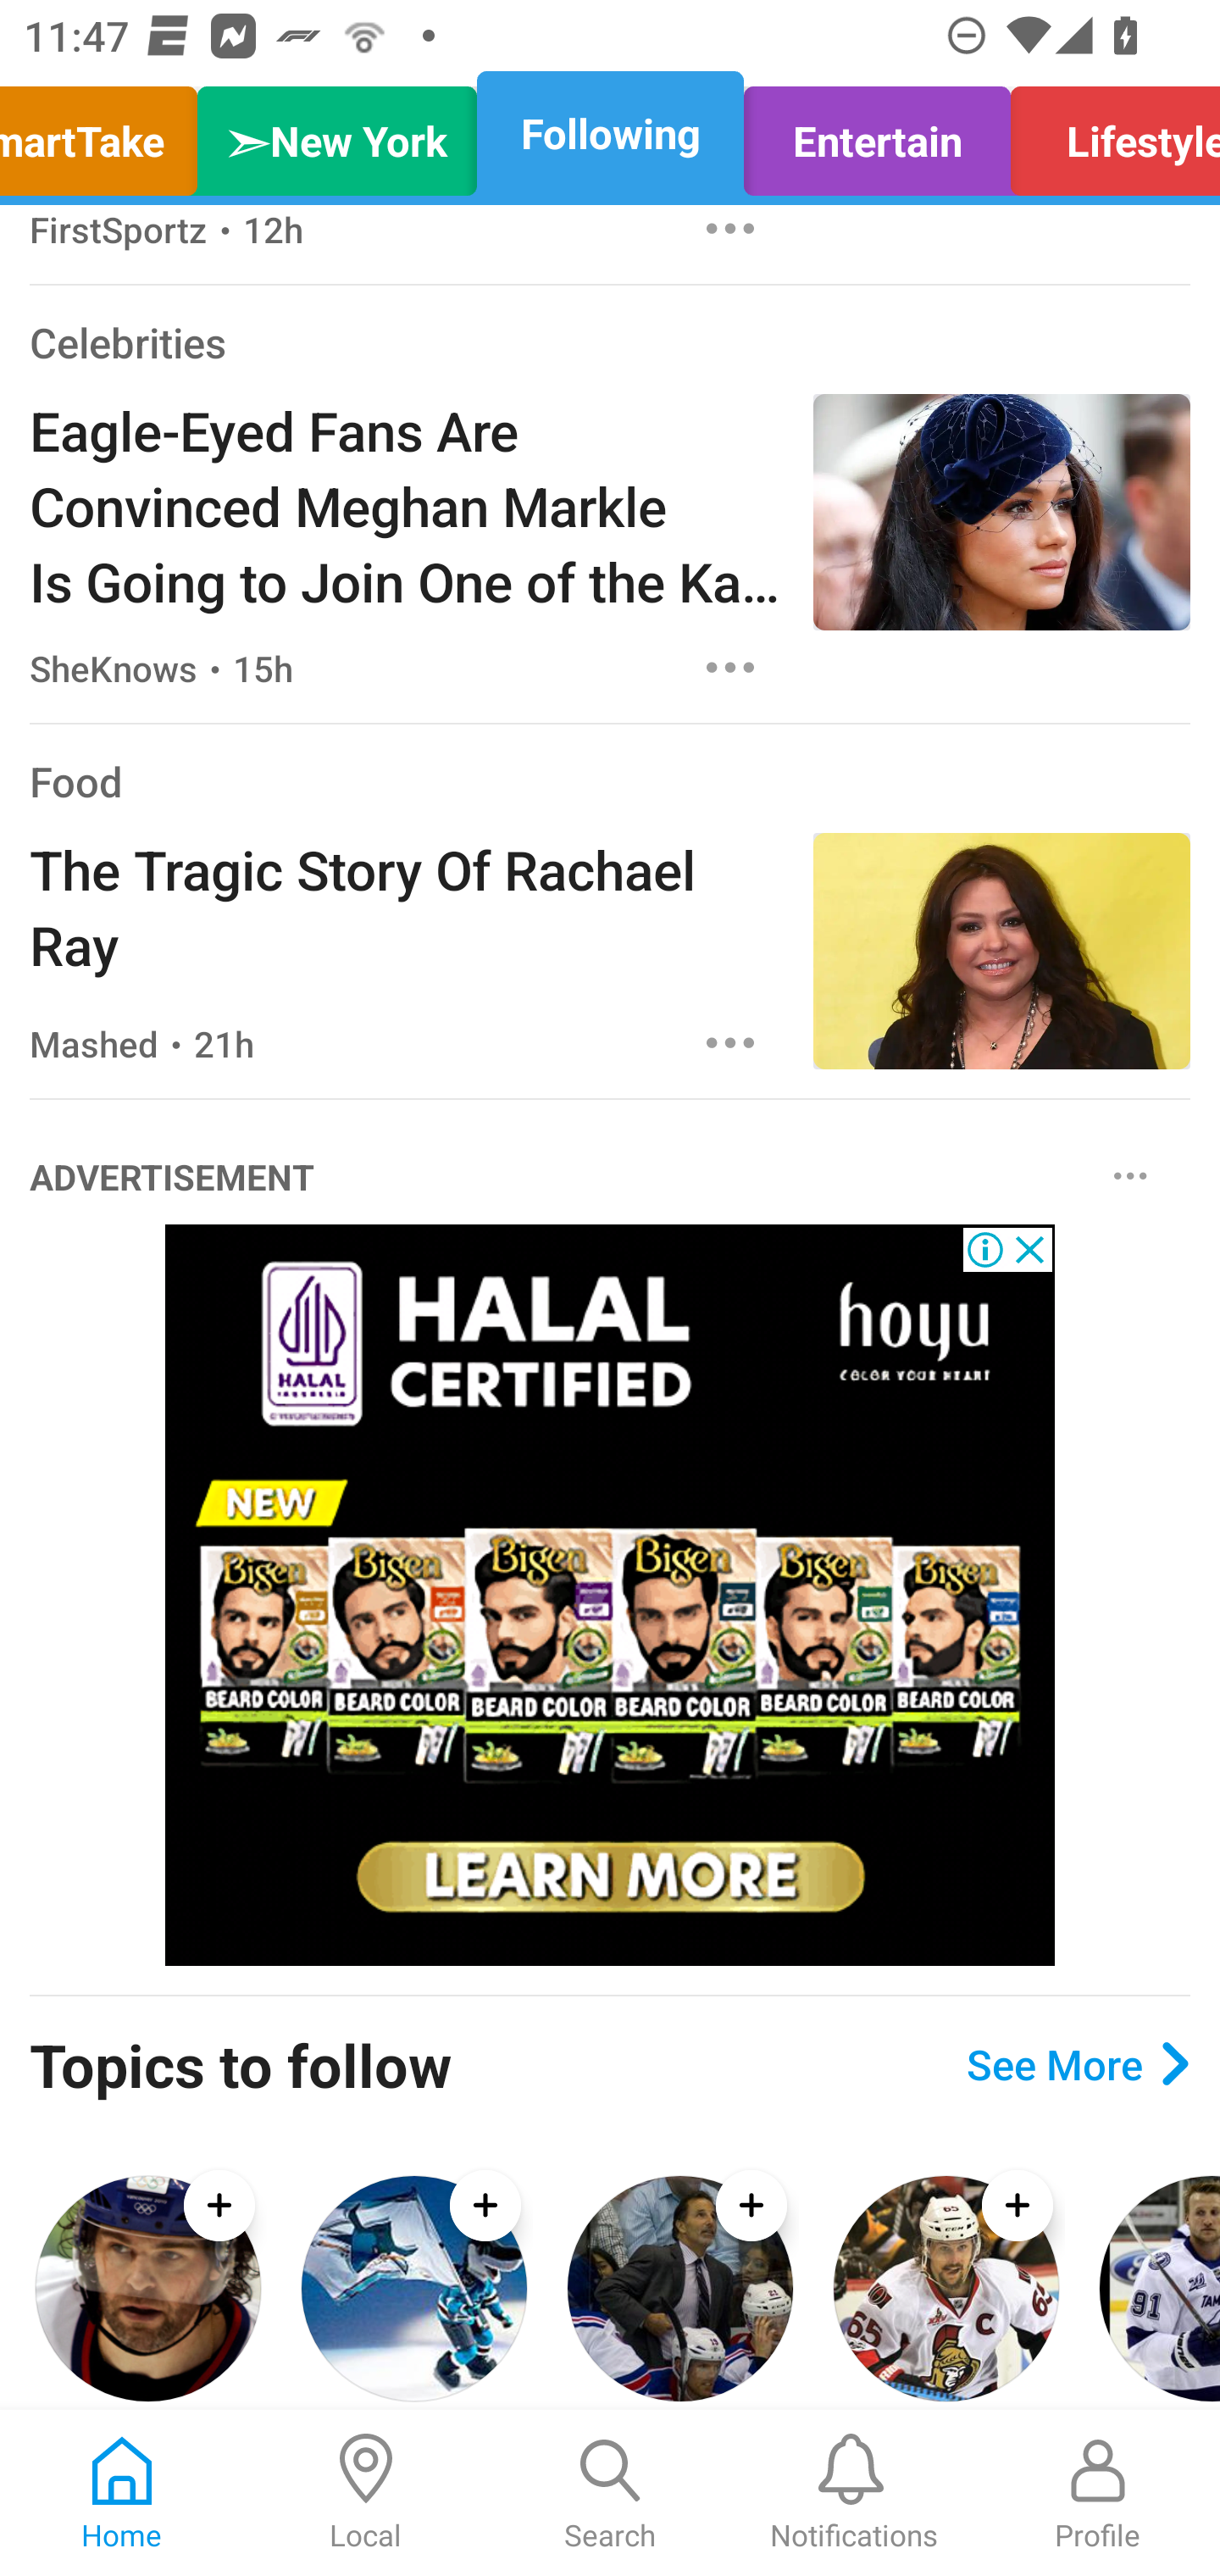  Describe the element at coordinates (610, 134) in the screenshot. I see `Following` at that location.